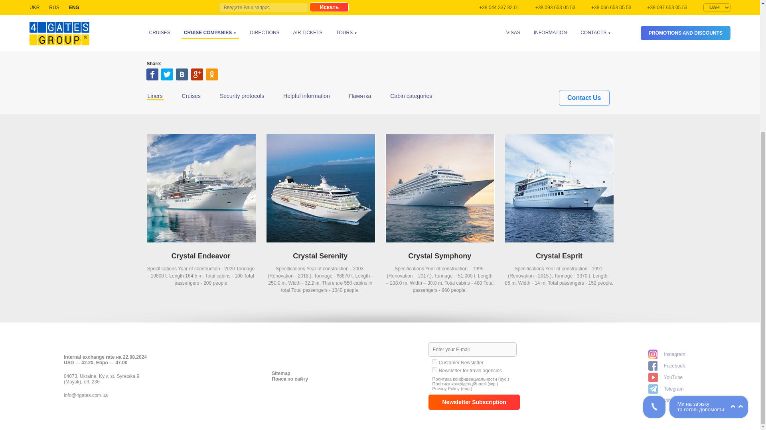  I want to click on 8894427, so click(434, 362).